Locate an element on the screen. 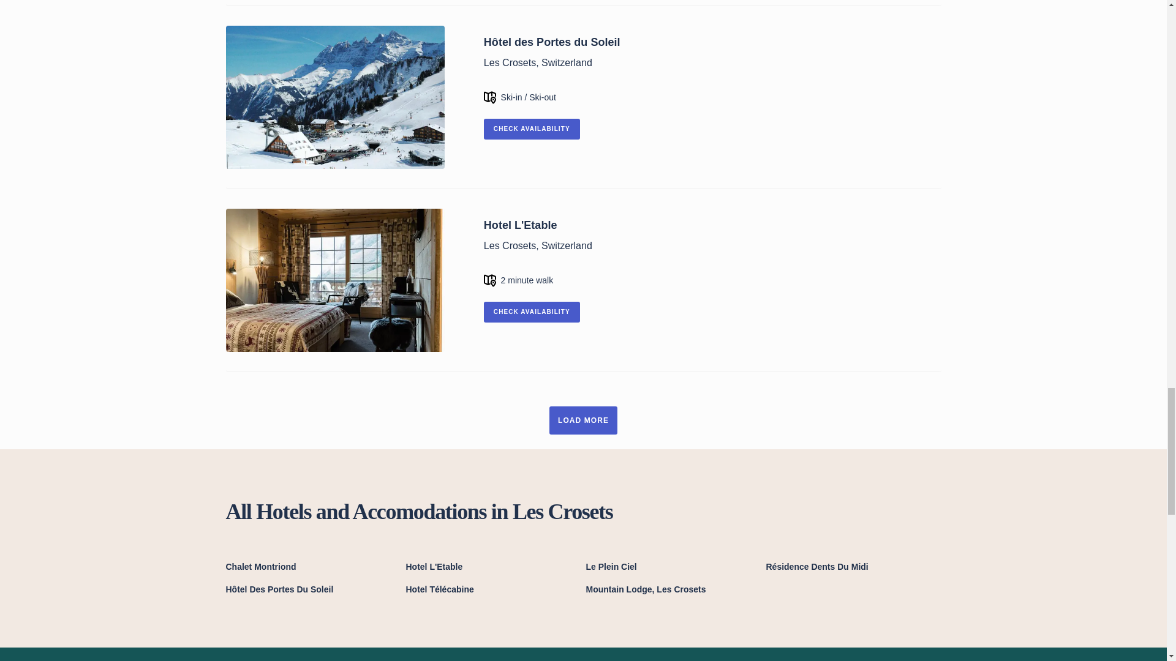  LOAD MORE is located at coordinates (583, 420).